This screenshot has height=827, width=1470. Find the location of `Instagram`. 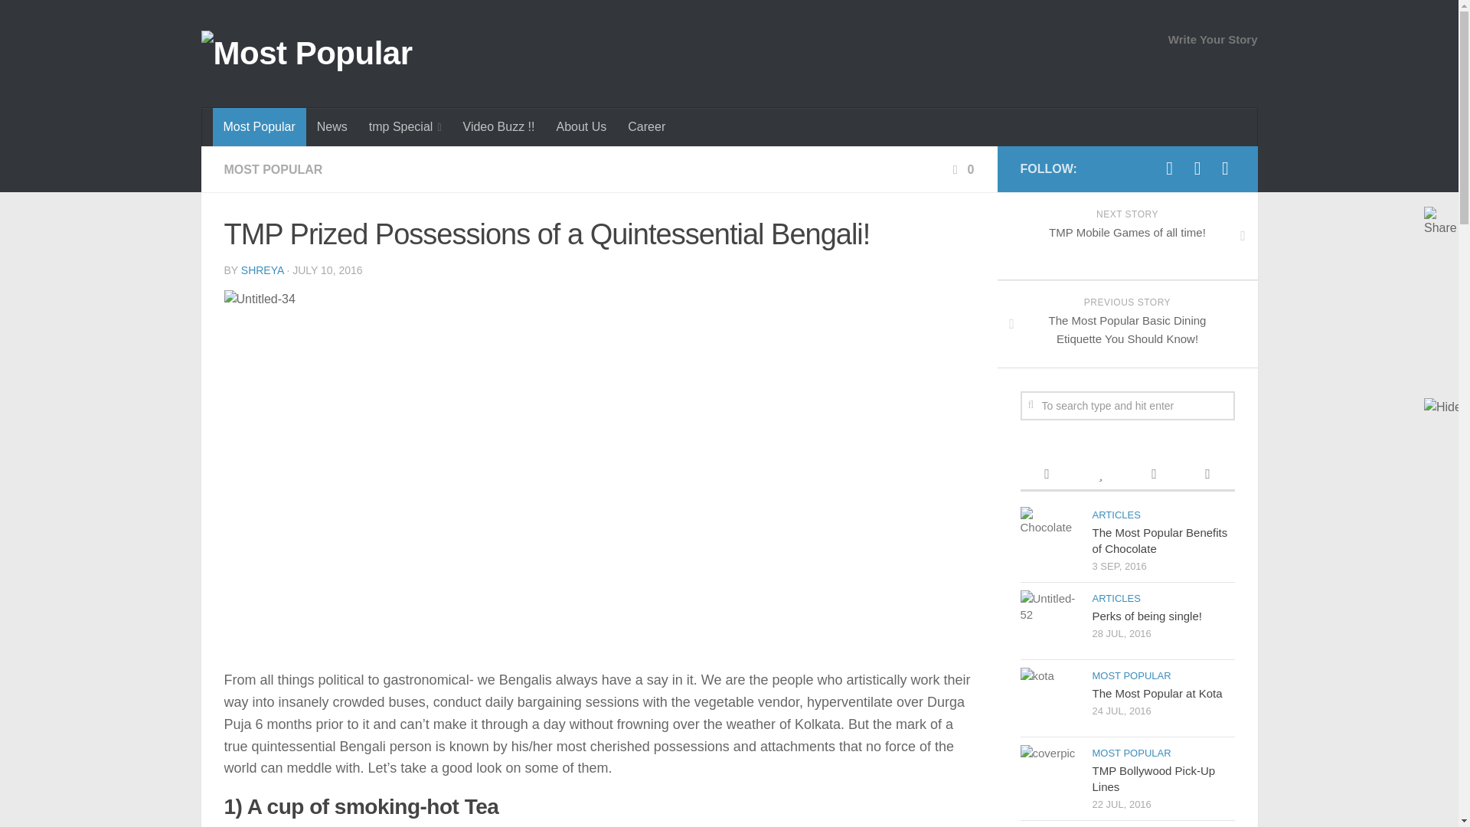

Instagram is located at coordinates (1225, 168).